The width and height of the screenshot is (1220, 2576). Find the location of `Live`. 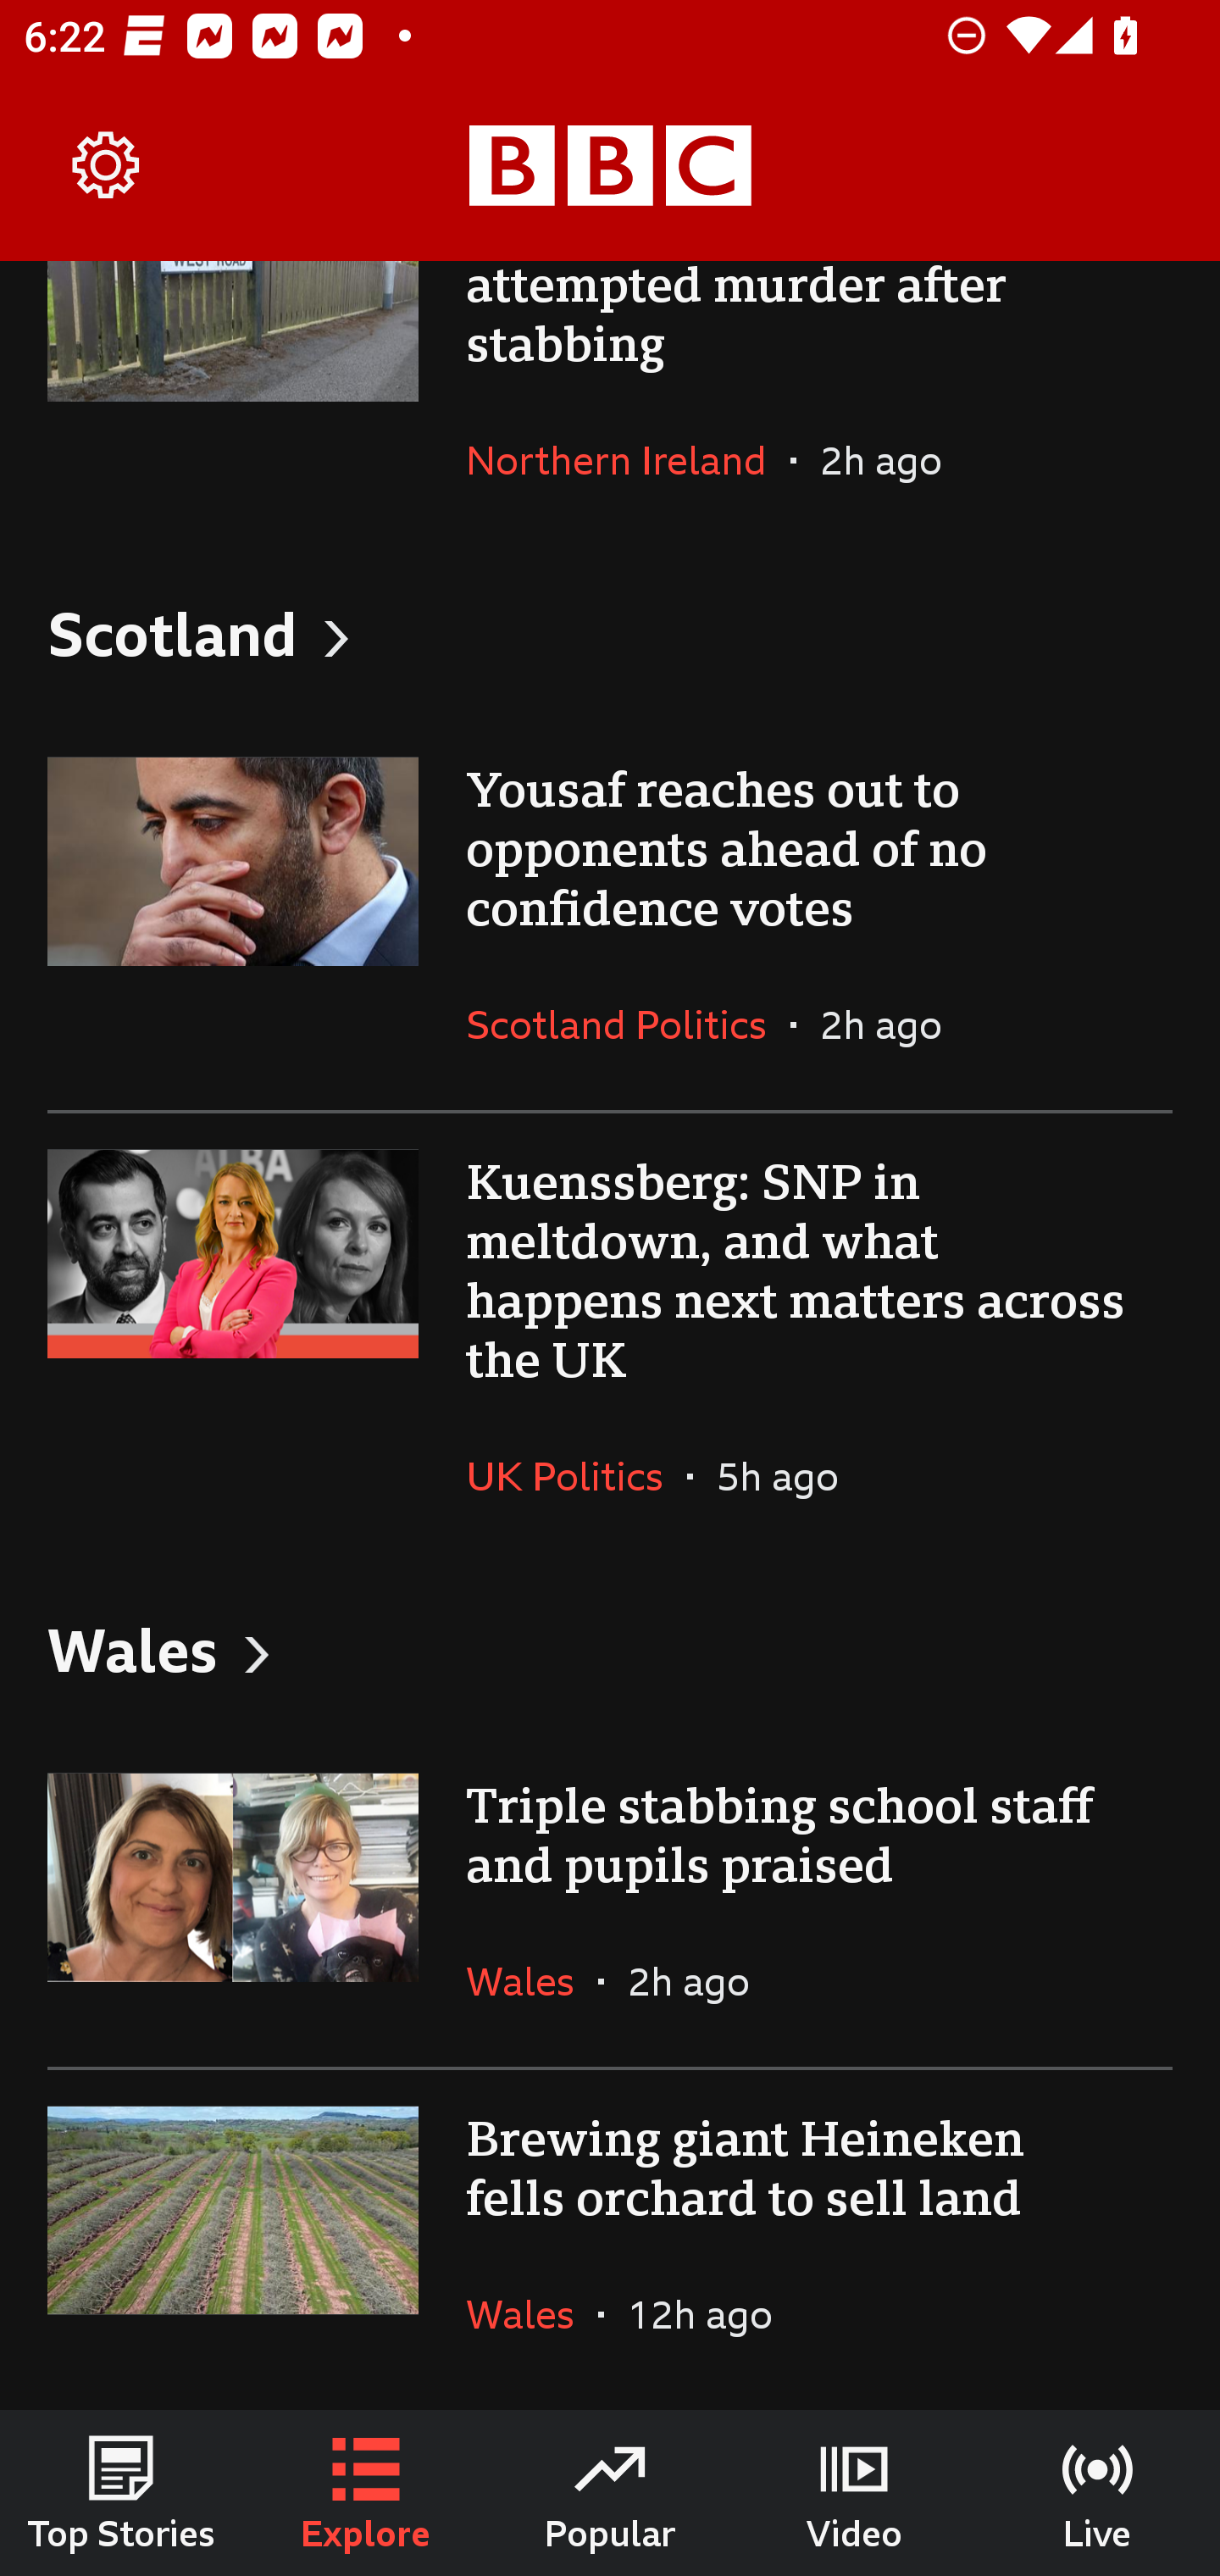

Live is located at coordinates (1098, 2493).